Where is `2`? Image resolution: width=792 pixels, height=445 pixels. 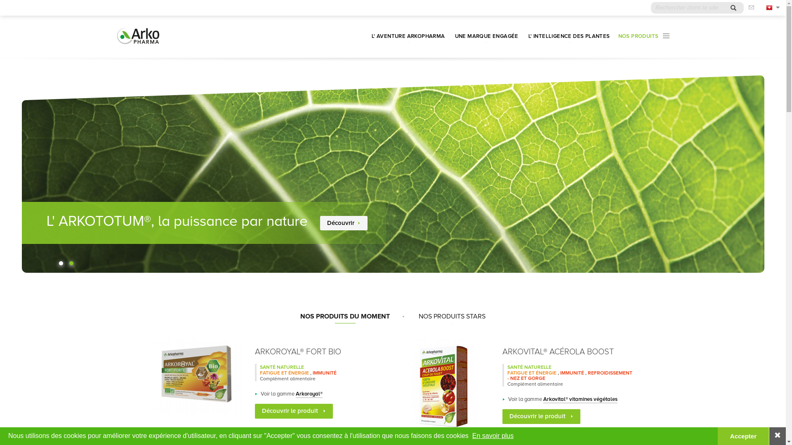
2 is located at coordinates (71, 263).